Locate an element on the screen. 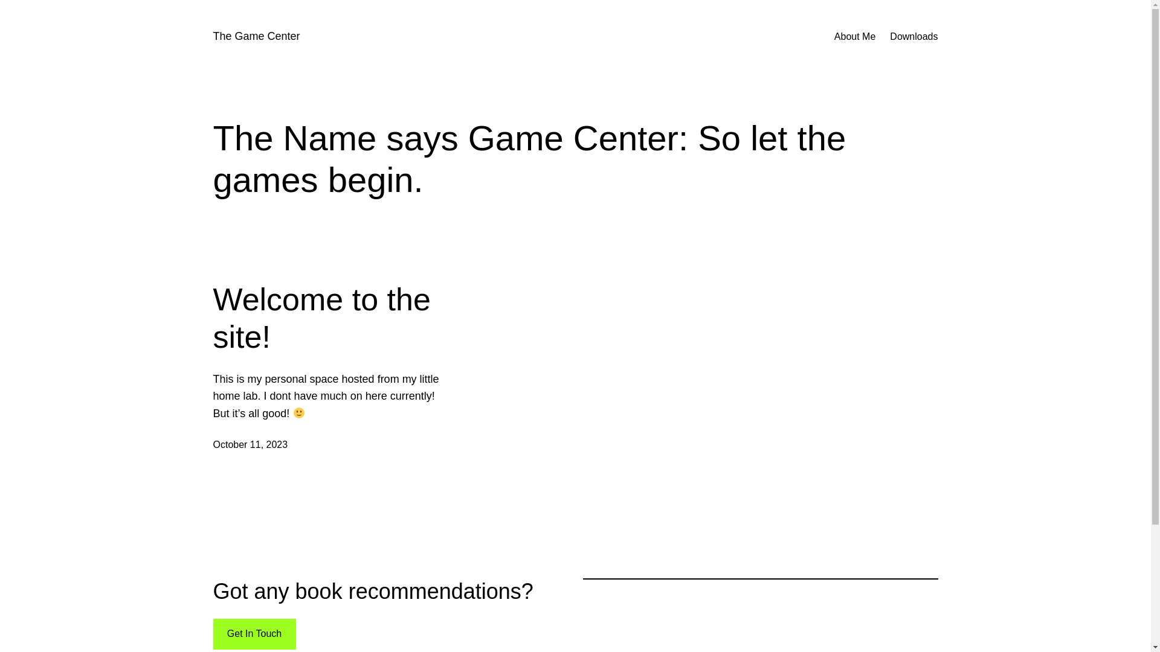 The width and height of the screenshot is (1160, 652). Downloads is located at coordinates (913, 37).